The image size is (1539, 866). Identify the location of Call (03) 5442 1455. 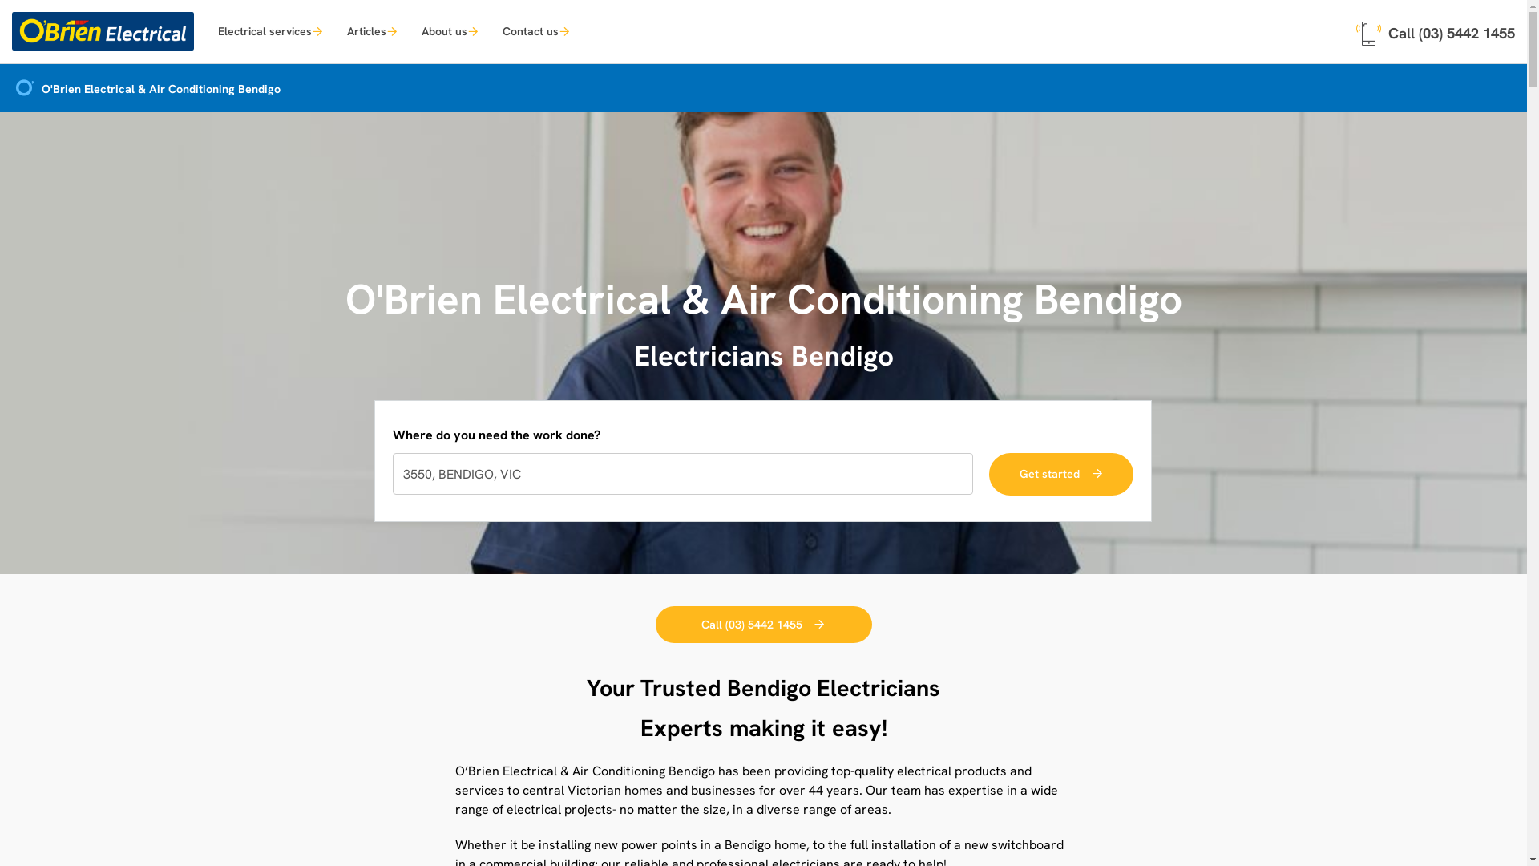
(764, 625).